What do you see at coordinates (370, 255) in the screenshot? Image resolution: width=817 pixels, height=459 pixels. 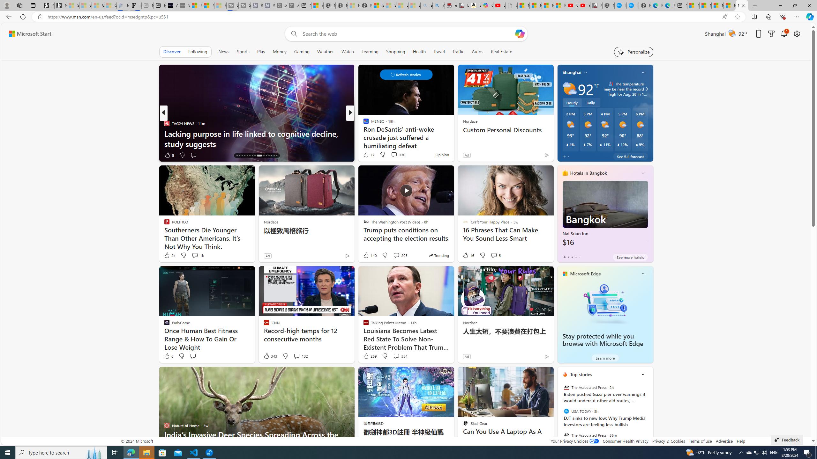 I see `140 Like` at bounding box center [370, 255].